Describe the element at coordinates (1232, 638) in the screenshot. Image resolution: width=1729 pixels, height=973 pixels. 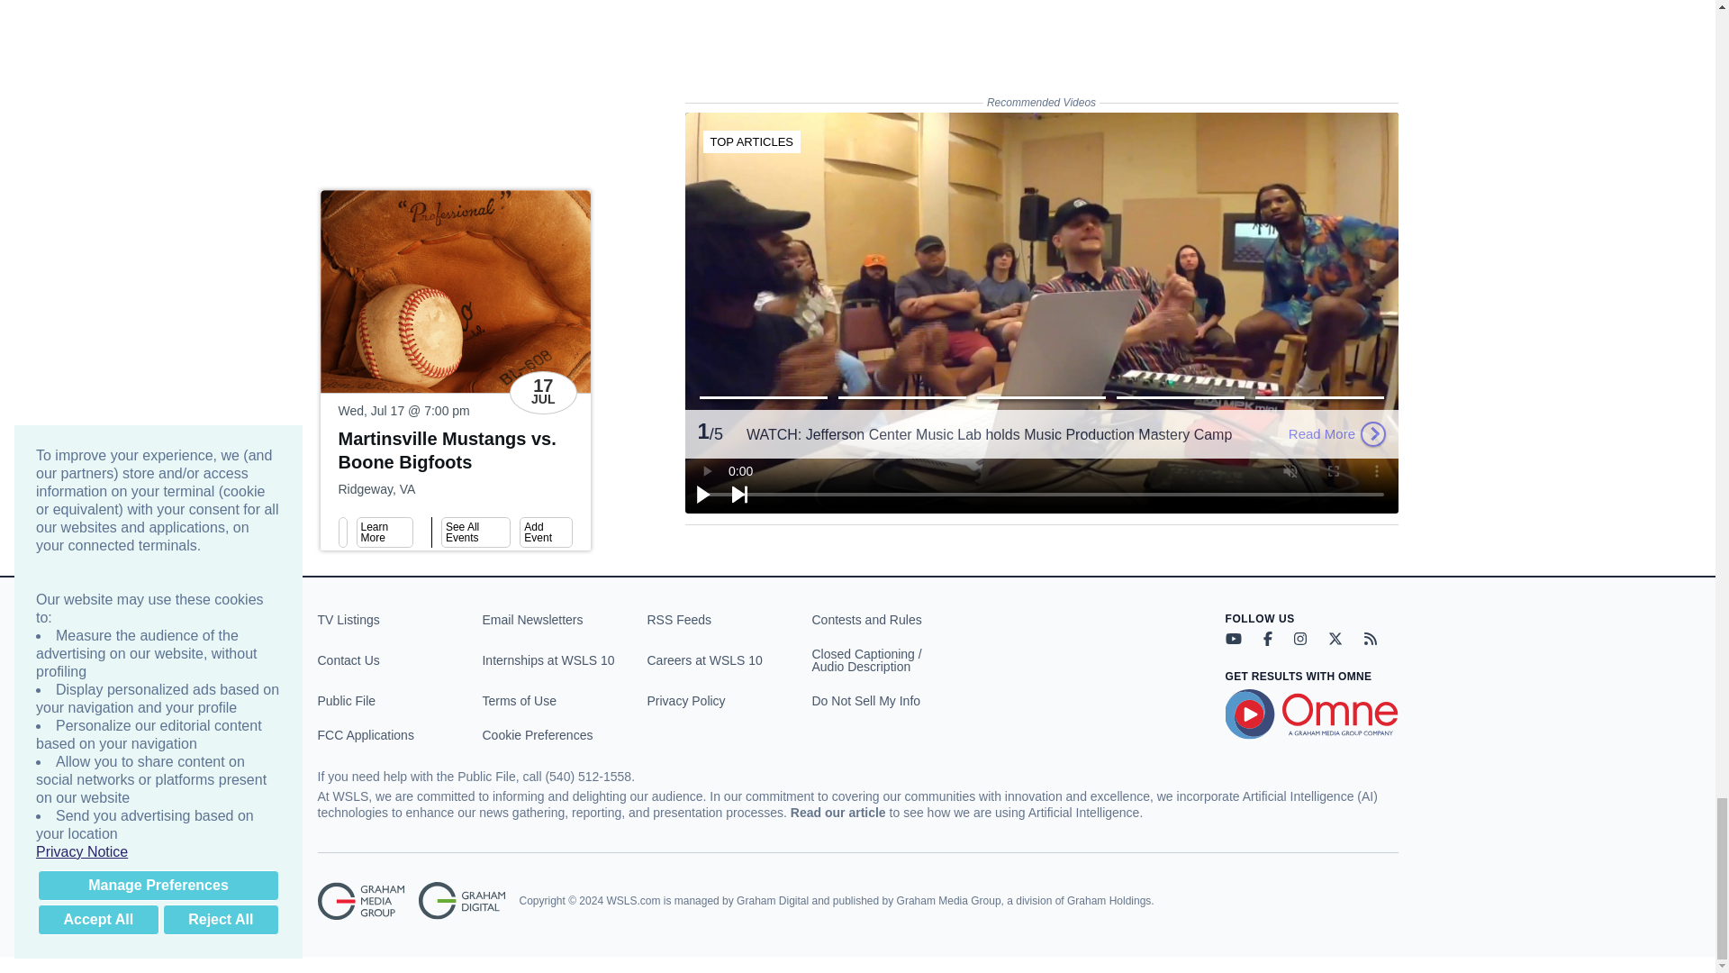
I see `youtube` at that location.